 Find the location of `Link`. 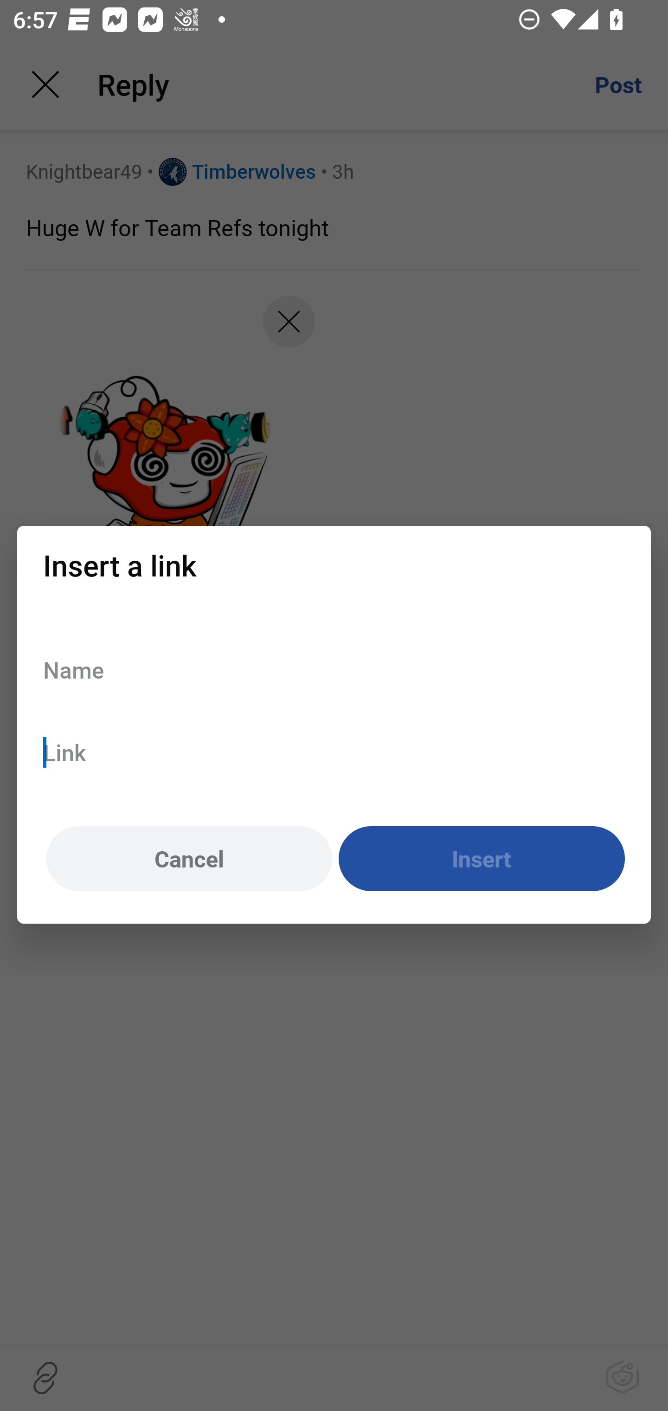

Link is located at coordinates (334, 752).